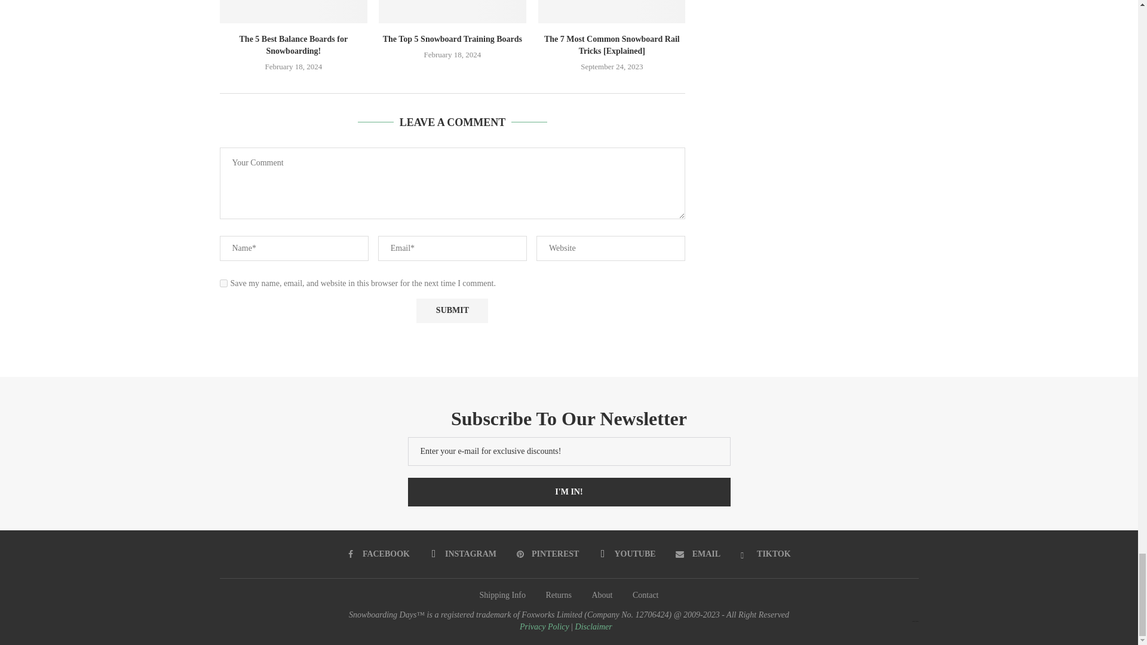 The image size is (1147, 645). Describe the element at coordinates (293, 11) in the screenshot. I see `The 5 Best Balance Boards for Snowboarding!` at that location.